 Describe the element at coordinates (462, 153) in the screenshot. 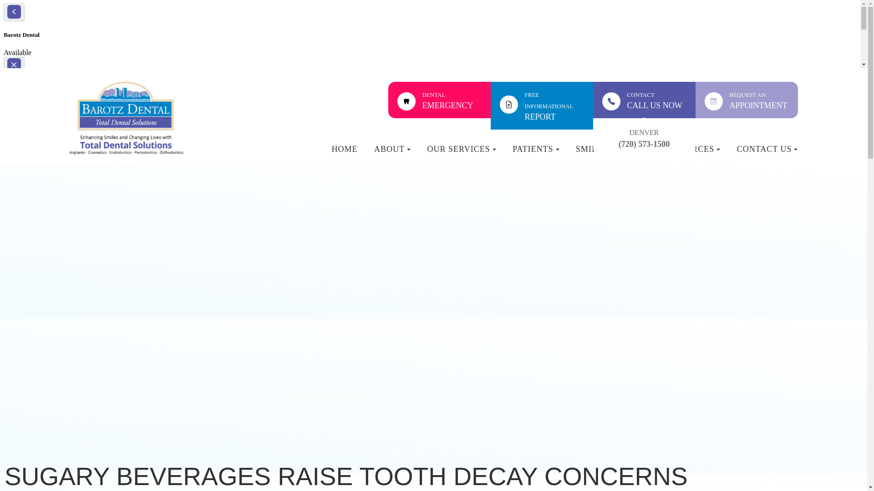

I see `CONTACT US` at that location.